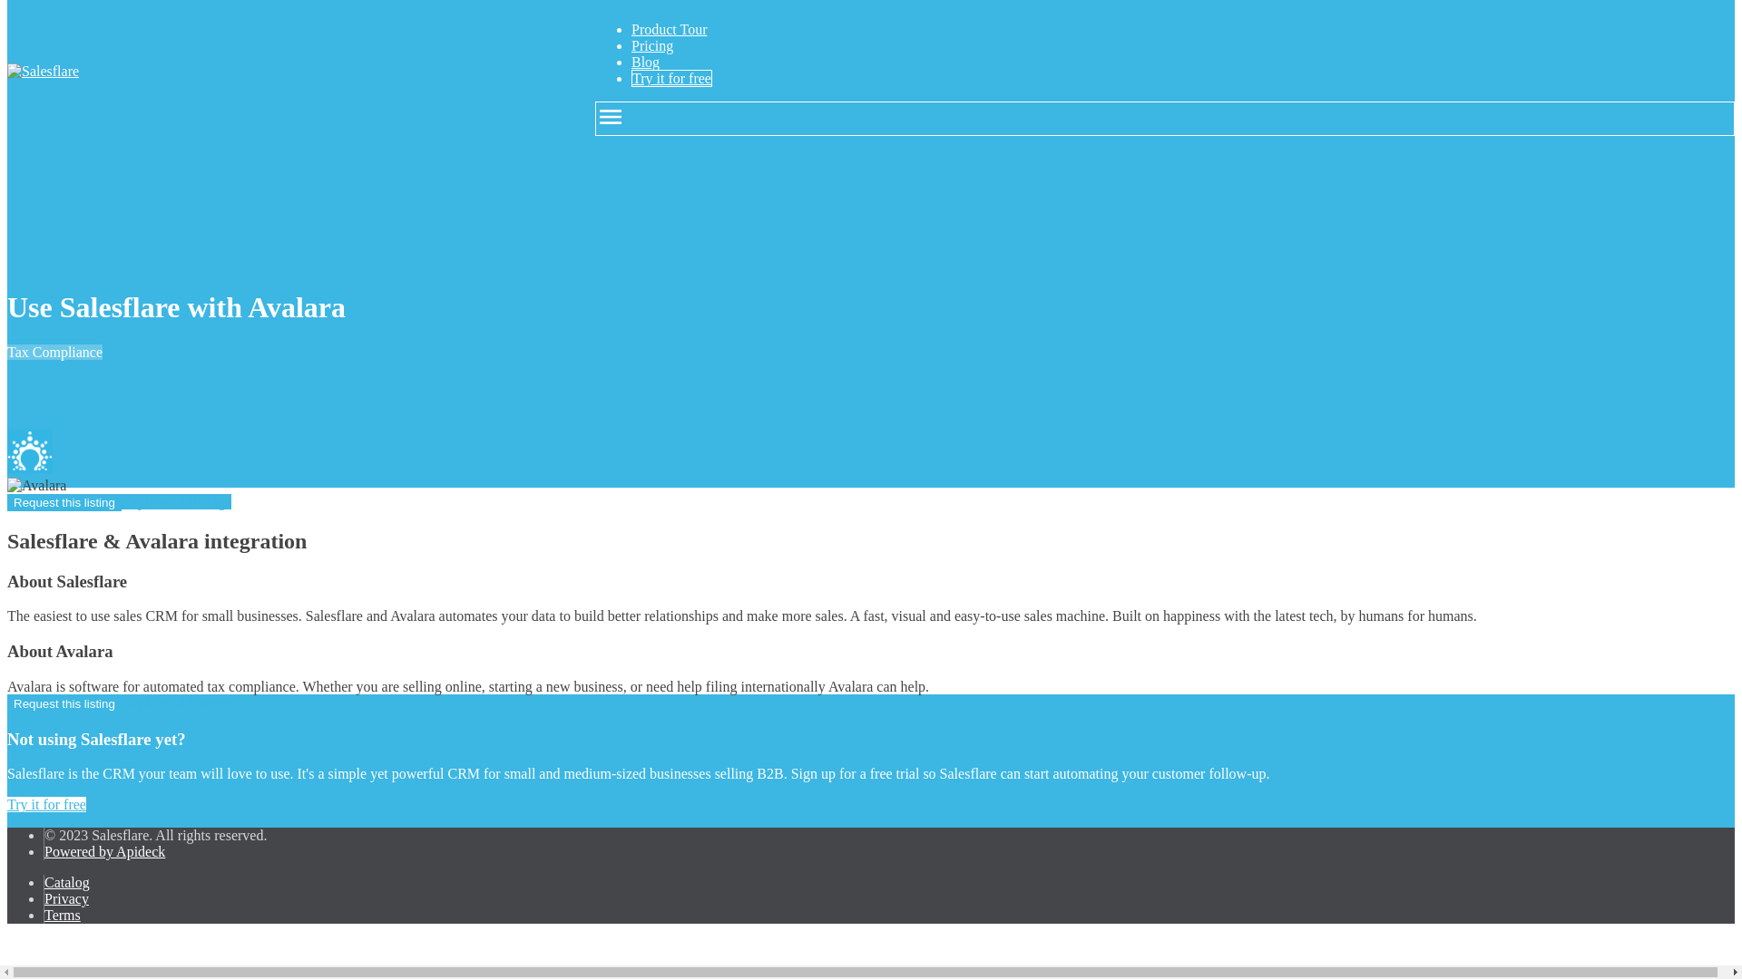 Image resolution: width=1742 pixels, height=979 pixels. I want to click on Salesflare, so click(29, 451).